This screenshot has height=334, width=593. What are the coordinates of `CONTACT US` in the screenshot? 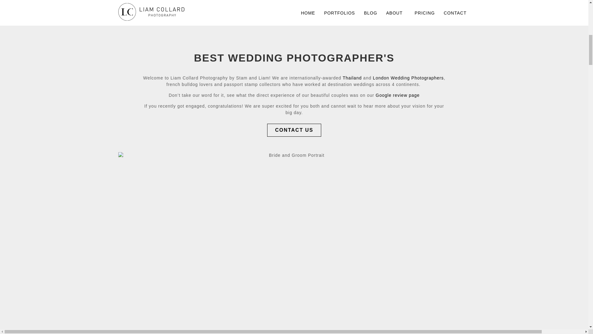 It's located at (294, 130).